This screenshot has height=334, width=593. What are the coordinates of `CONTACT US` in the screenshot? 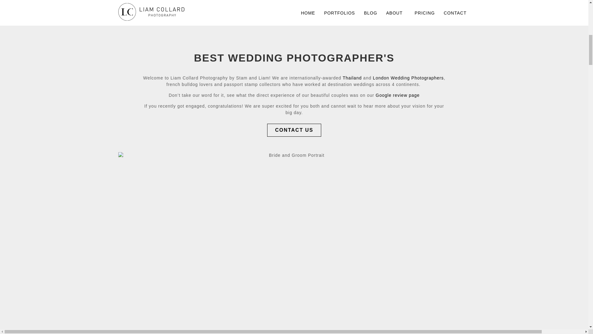 It's located at (294, 130).